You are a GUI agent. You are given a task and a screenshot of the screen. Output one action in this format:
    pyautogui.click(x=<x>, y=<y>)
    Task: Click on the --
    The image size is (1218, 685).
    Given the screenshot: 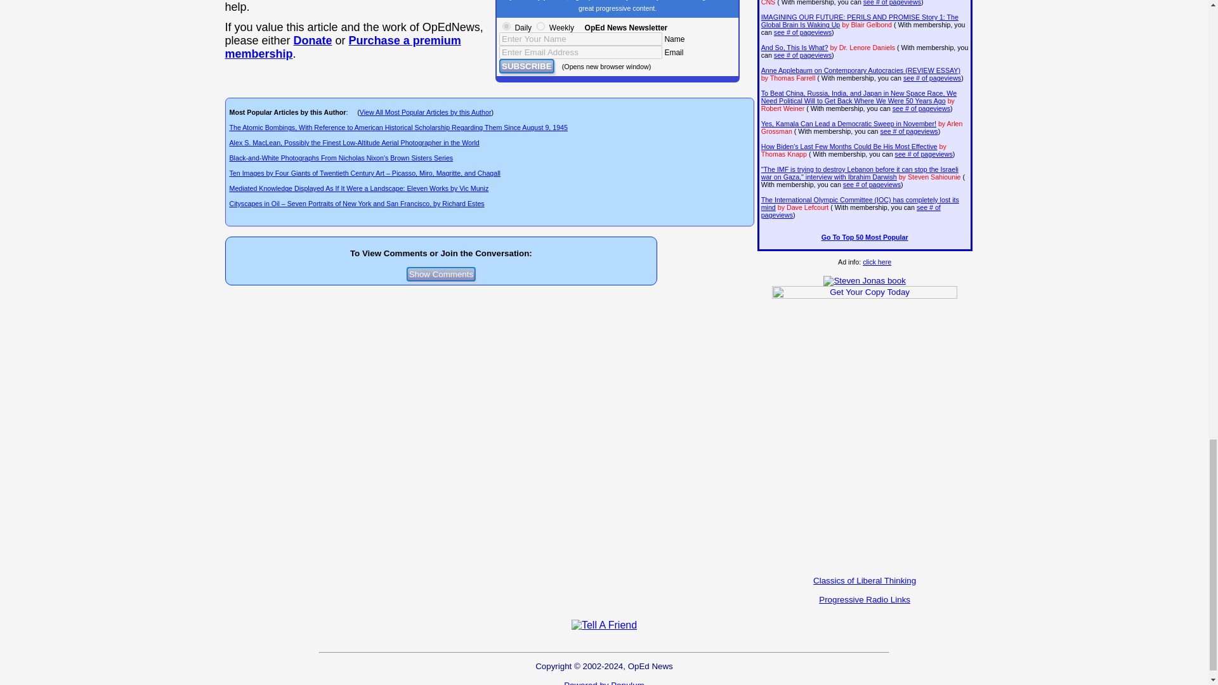 What is the action you would take?
    pyautogui.click(x=342, y=47)
    